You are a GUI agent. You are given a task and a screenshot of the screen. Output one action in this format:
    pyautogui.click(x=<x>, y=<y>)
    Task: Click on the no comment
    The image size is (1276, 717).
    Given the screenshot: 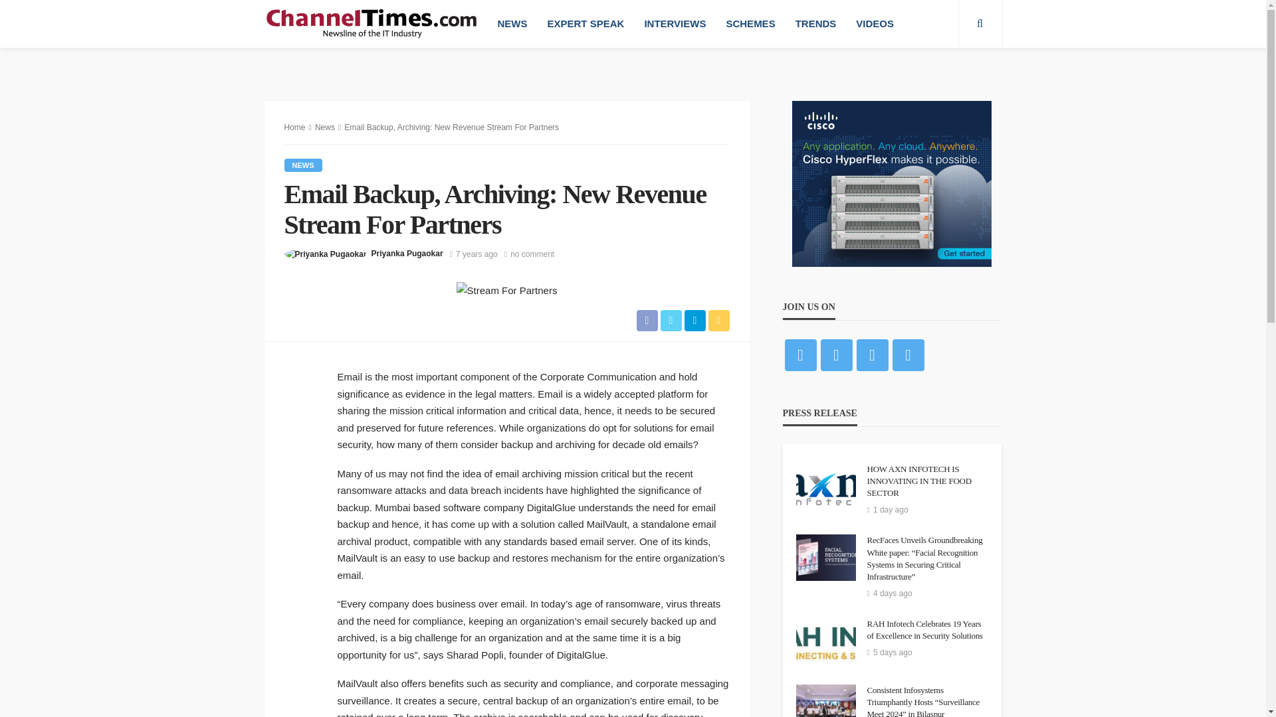 What is the action you would take?
    pyautogui.click(x=532, y=254)
    